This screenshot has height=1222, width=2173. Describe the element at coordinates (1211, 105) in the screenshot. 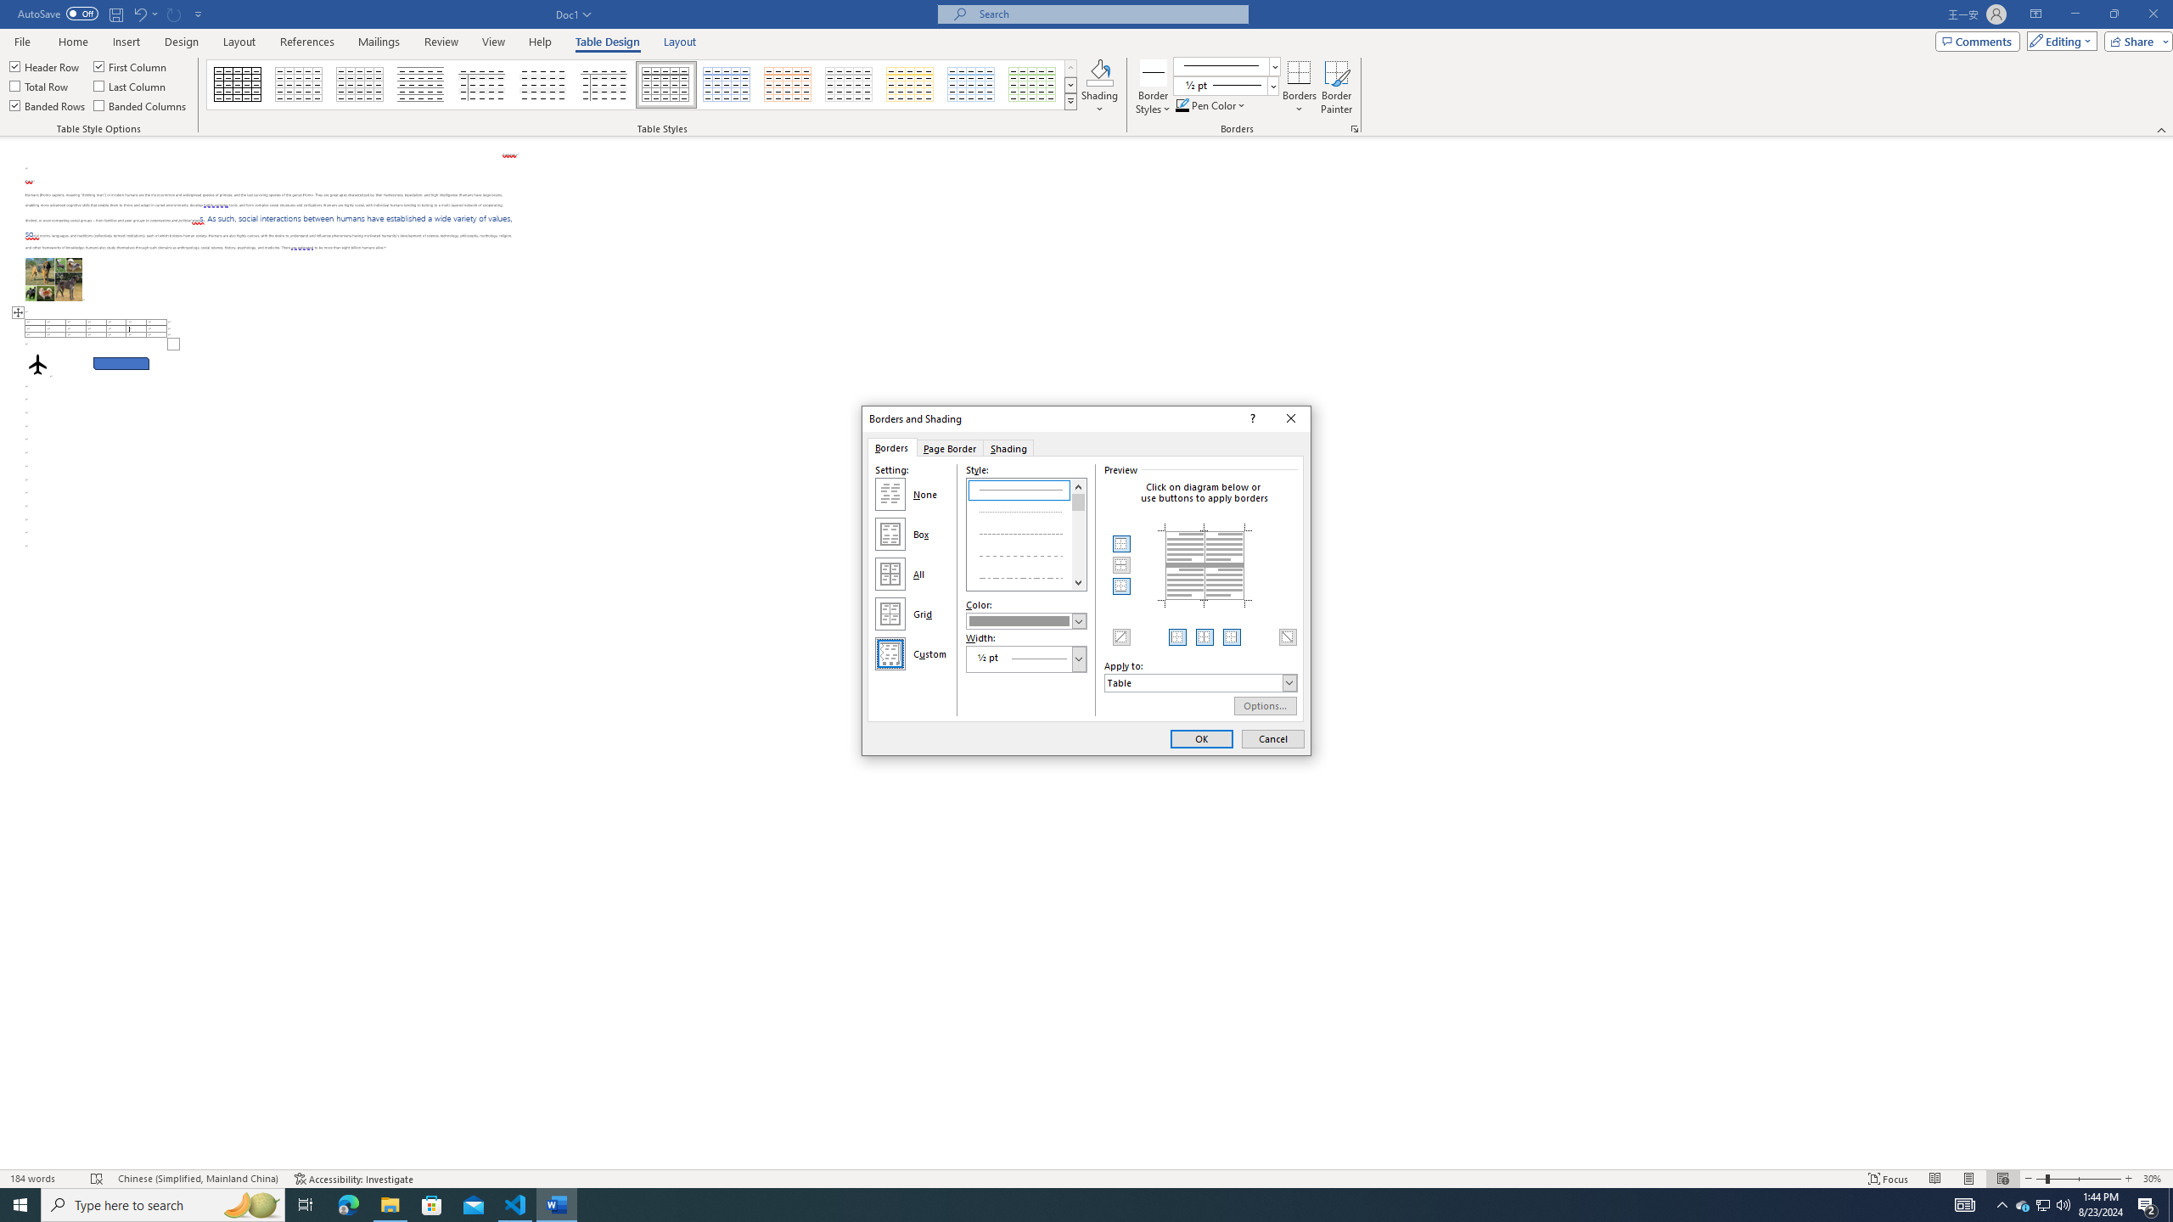

I see `Pen Color` at that location.